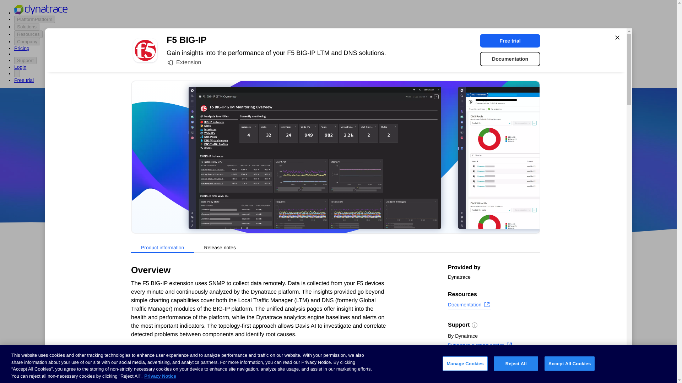 This screenshot has height=383, width=682. I want to click on  certificate ssl synthetic test, so click(284, 371).